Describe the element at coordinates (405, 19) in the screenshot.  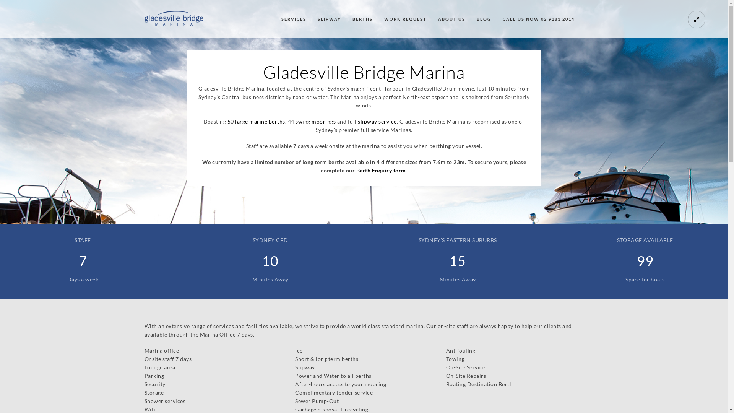
I see `WORK REQUEST` at that location.